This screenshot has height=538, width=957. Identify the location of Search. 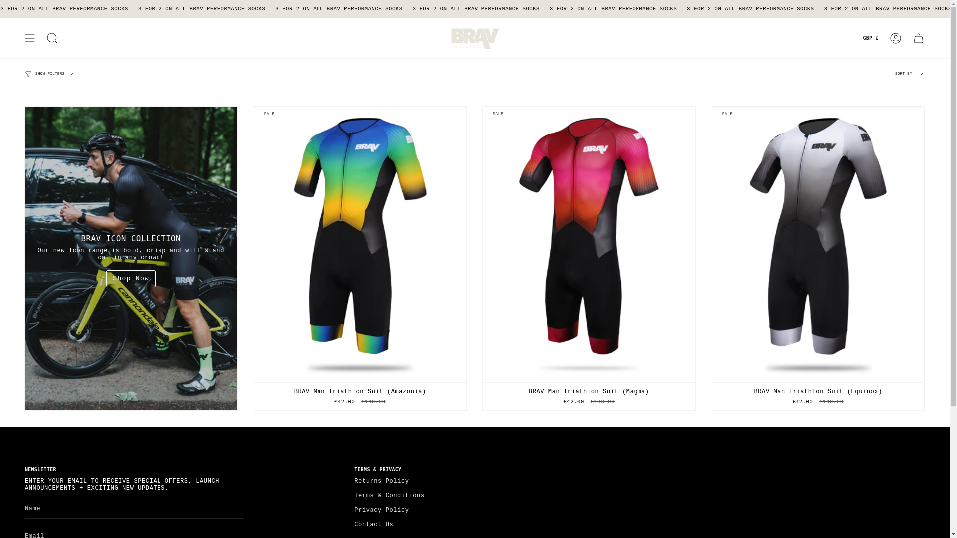
(52, 38).